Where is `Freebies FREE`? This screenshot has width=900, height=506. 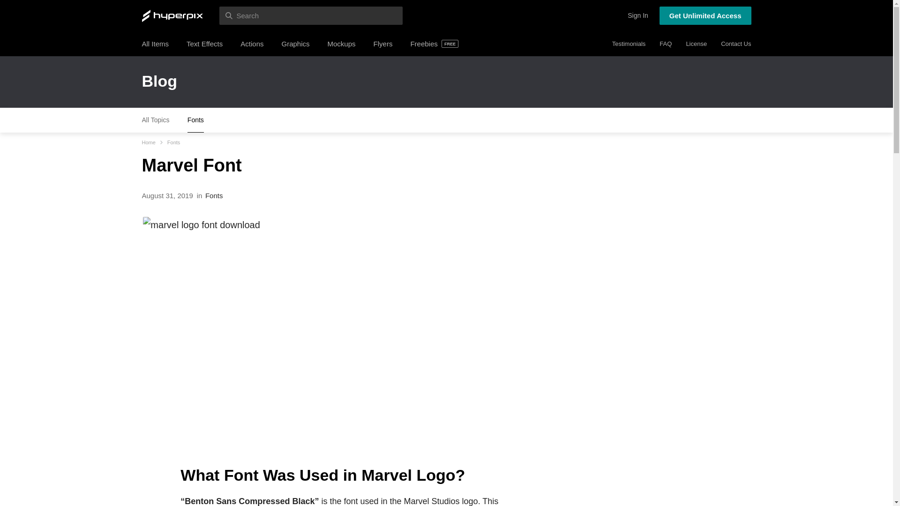
Freebies FREE is located at coordinates (434, 44).